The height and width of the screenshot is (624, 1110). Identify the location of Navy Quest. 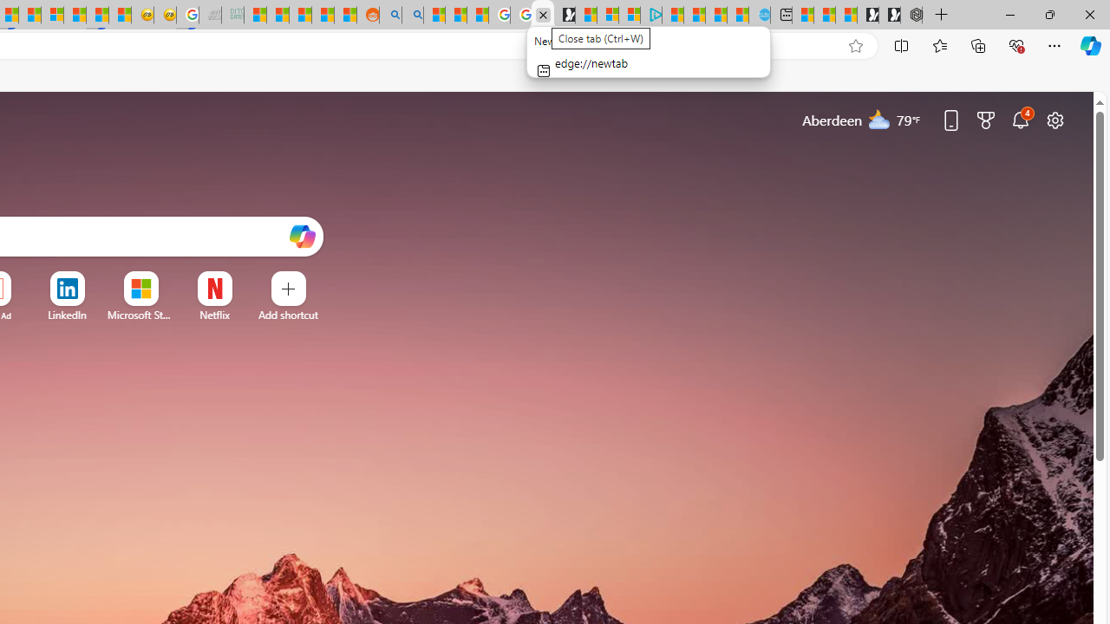
(210, 16).